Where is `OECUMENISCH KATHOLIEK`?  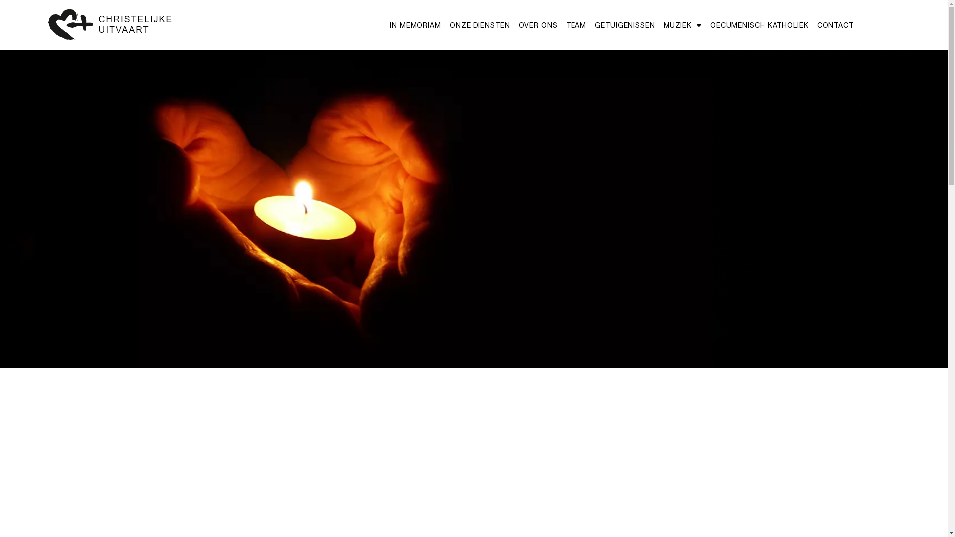 OECUMENISCH KATHOLIEK is located at coordinates (760, 26).